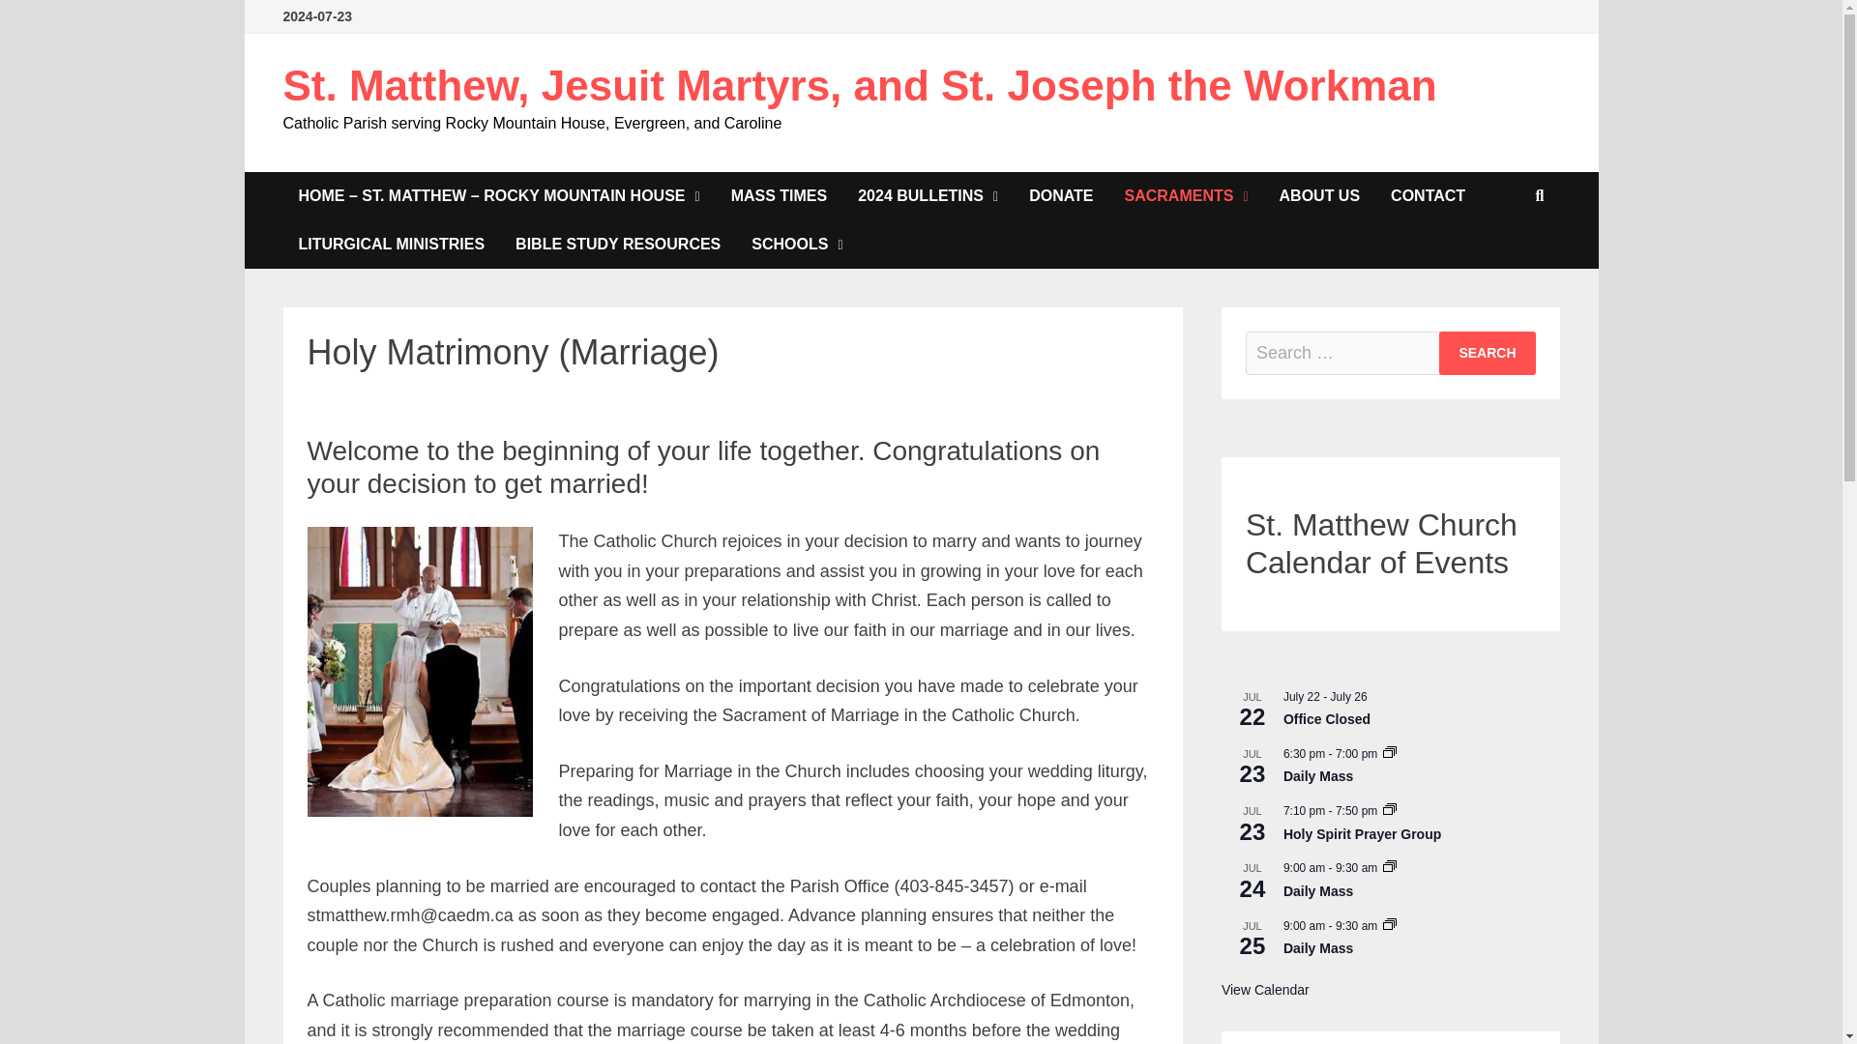  Describe the element at coordinates (1488, 353) in the screenshot. I see `Search` at that location.